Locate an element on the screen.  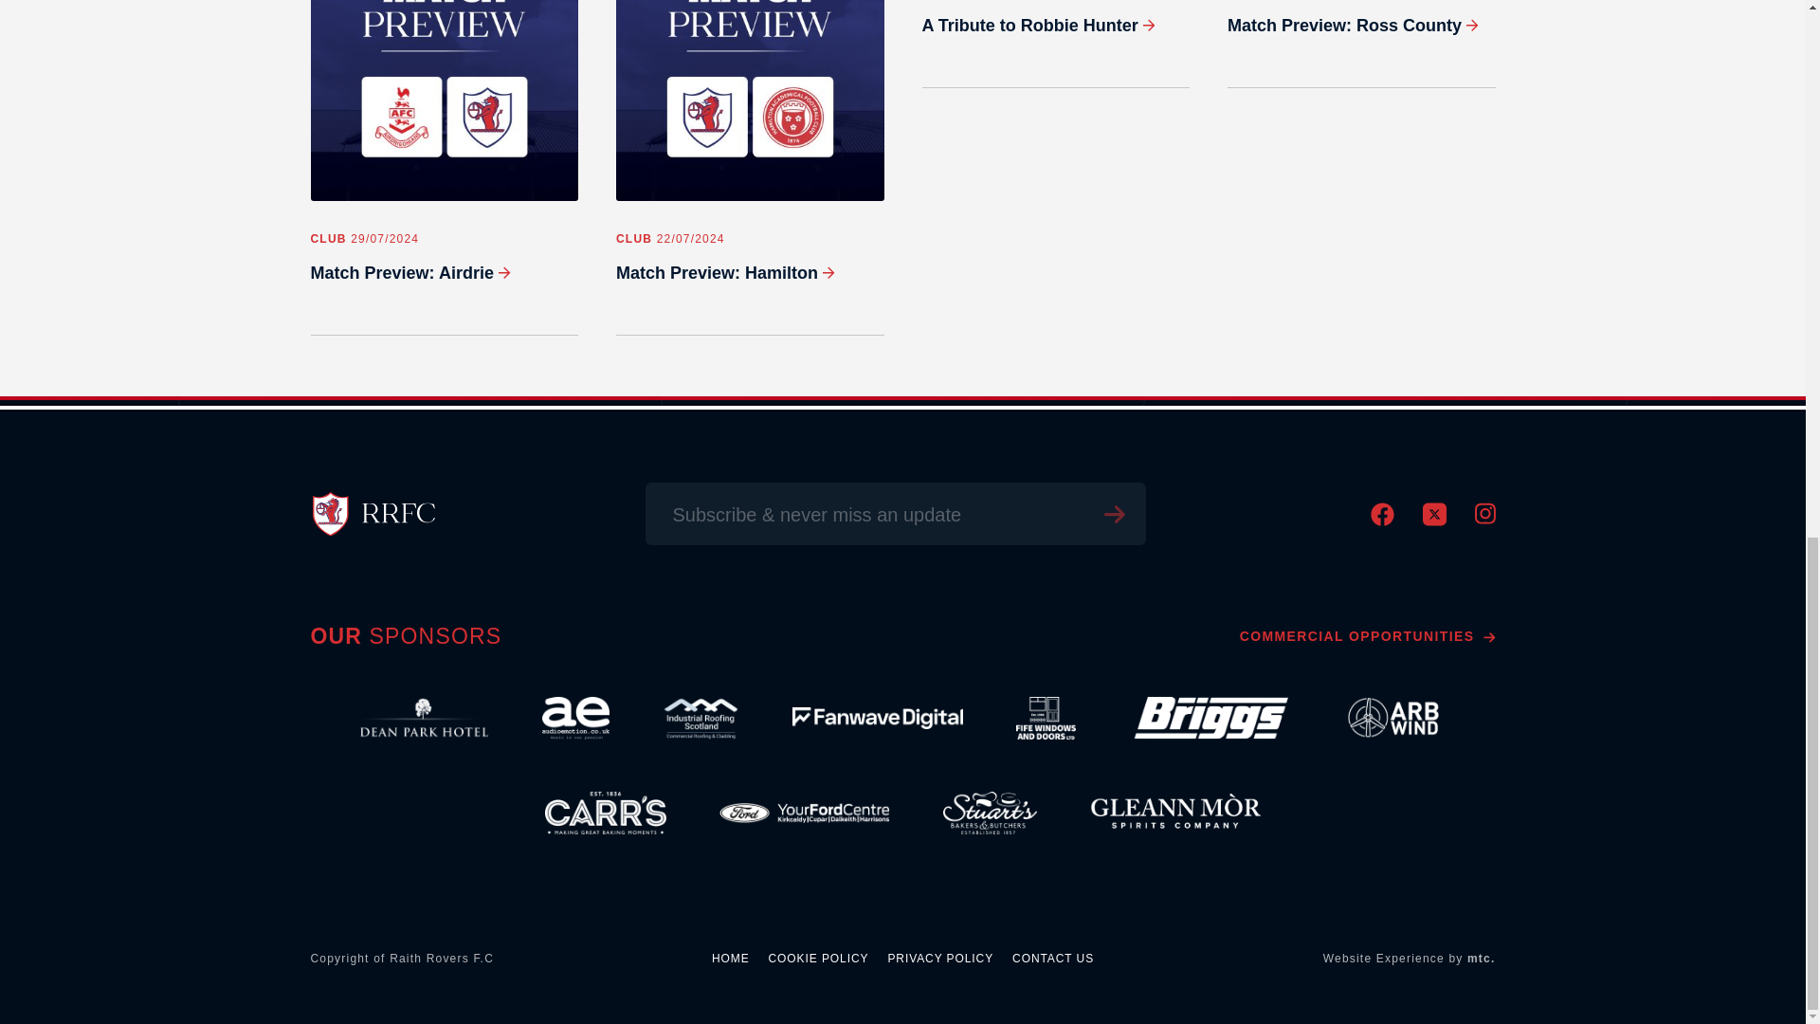
ARB Wind is located at coordinates (1393, 719).